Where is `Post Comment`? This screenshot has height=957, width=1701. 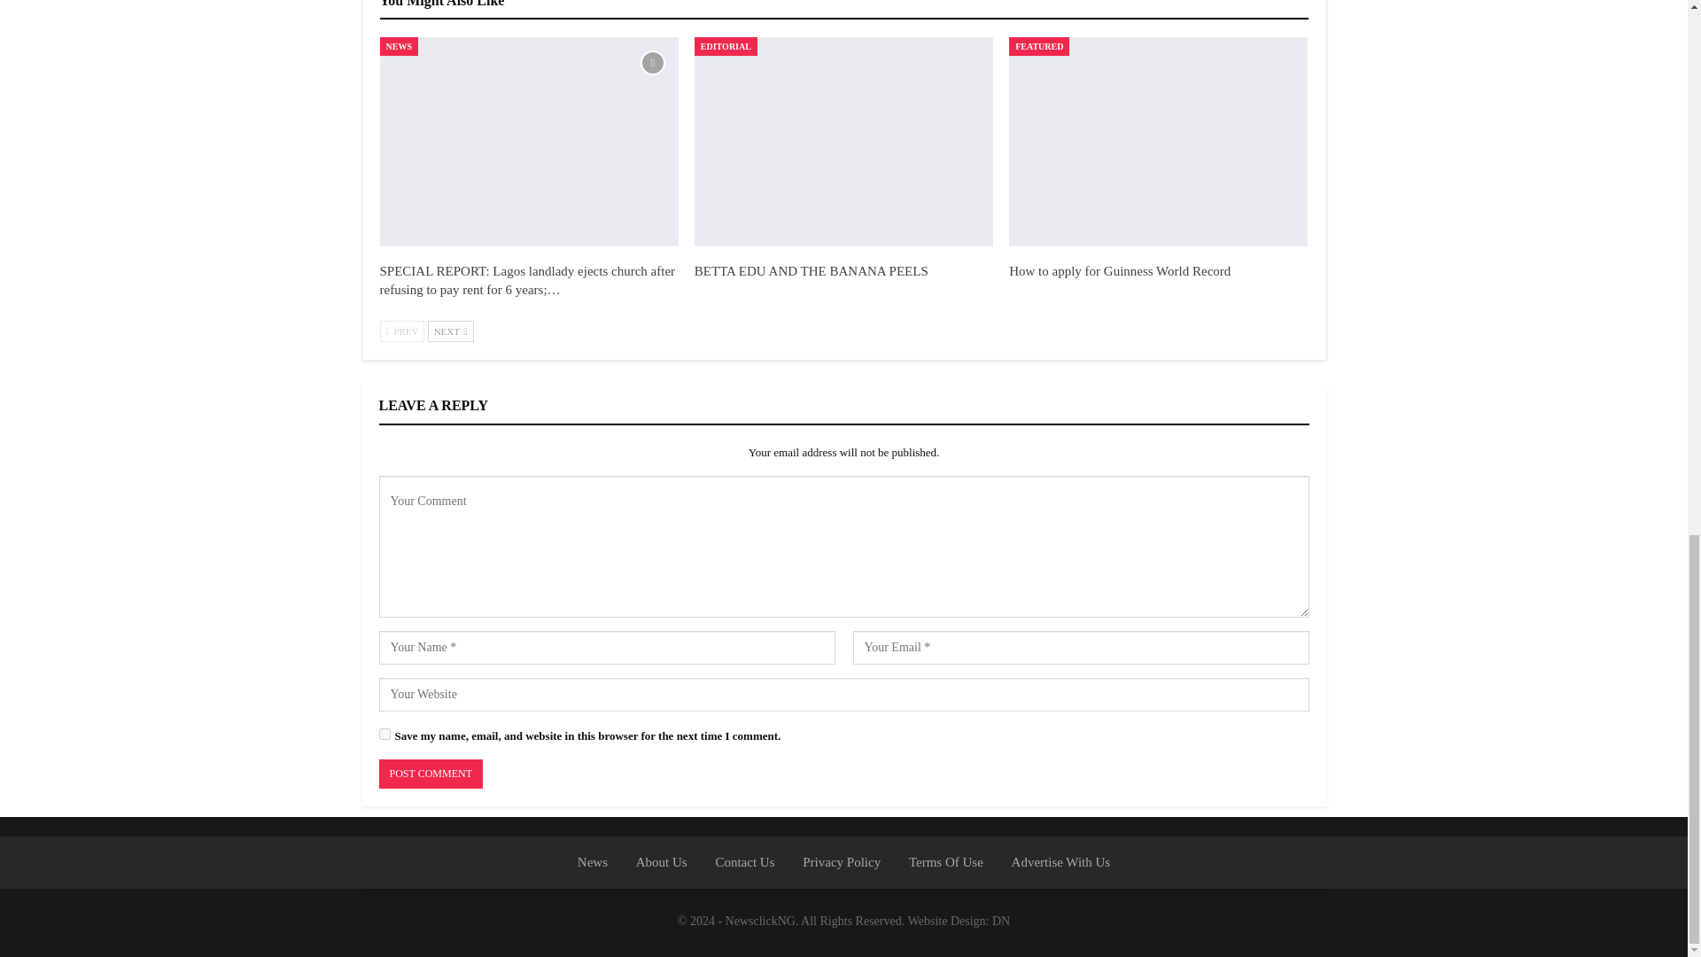 Post Comment is located at coordinates (431, 774).